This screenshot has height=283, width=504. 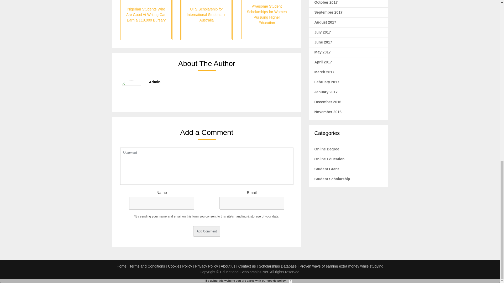 What do you see at coordinates (323, 42) in the screenshot?
I see `June 2017` at bounding box center [323, 42].